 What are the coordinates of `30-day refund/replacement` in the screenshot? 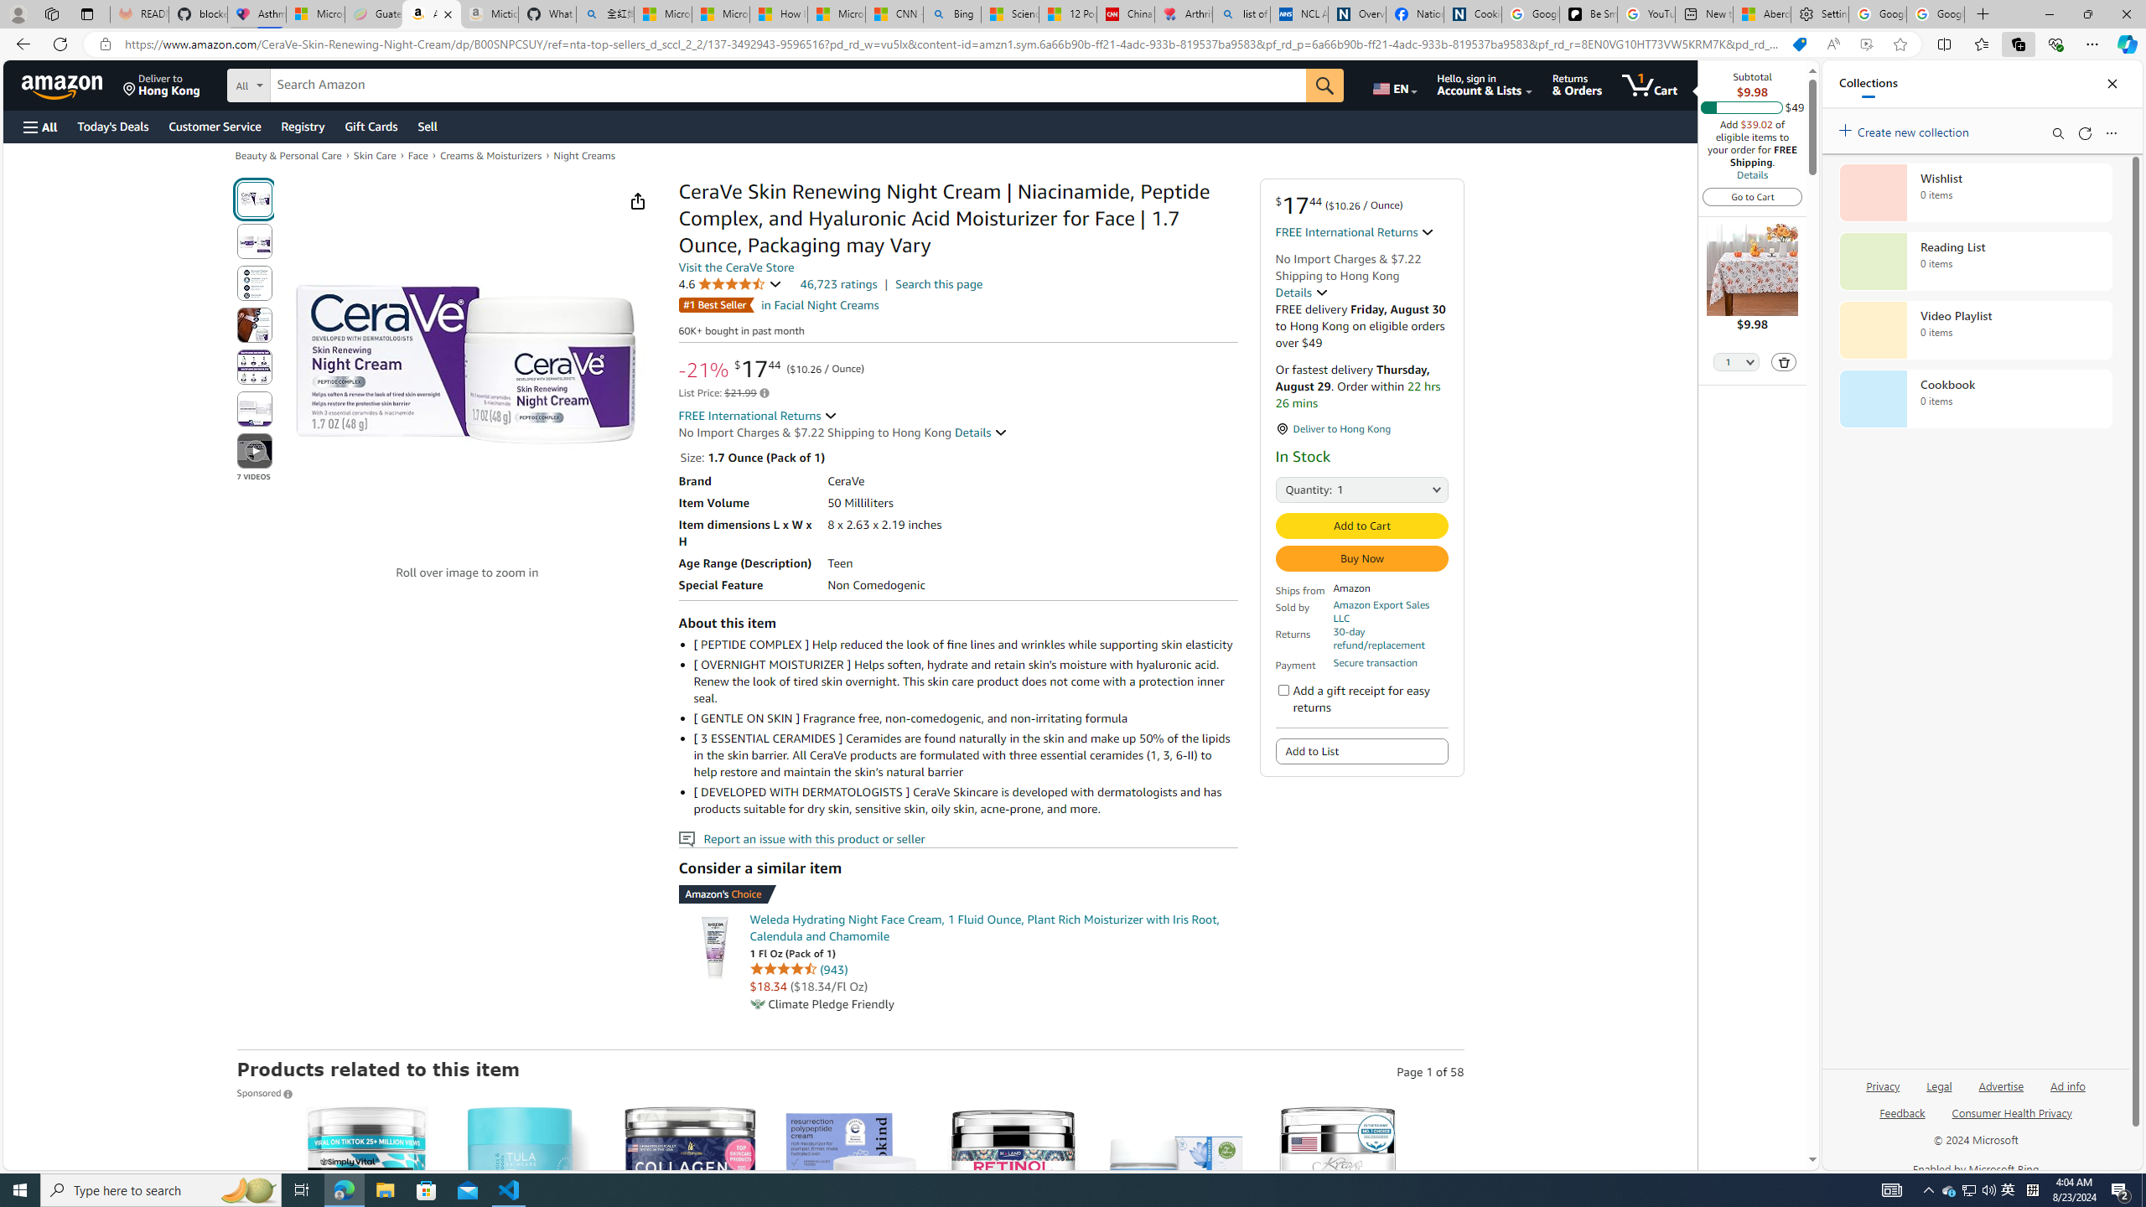 It's located at (1390, 638).